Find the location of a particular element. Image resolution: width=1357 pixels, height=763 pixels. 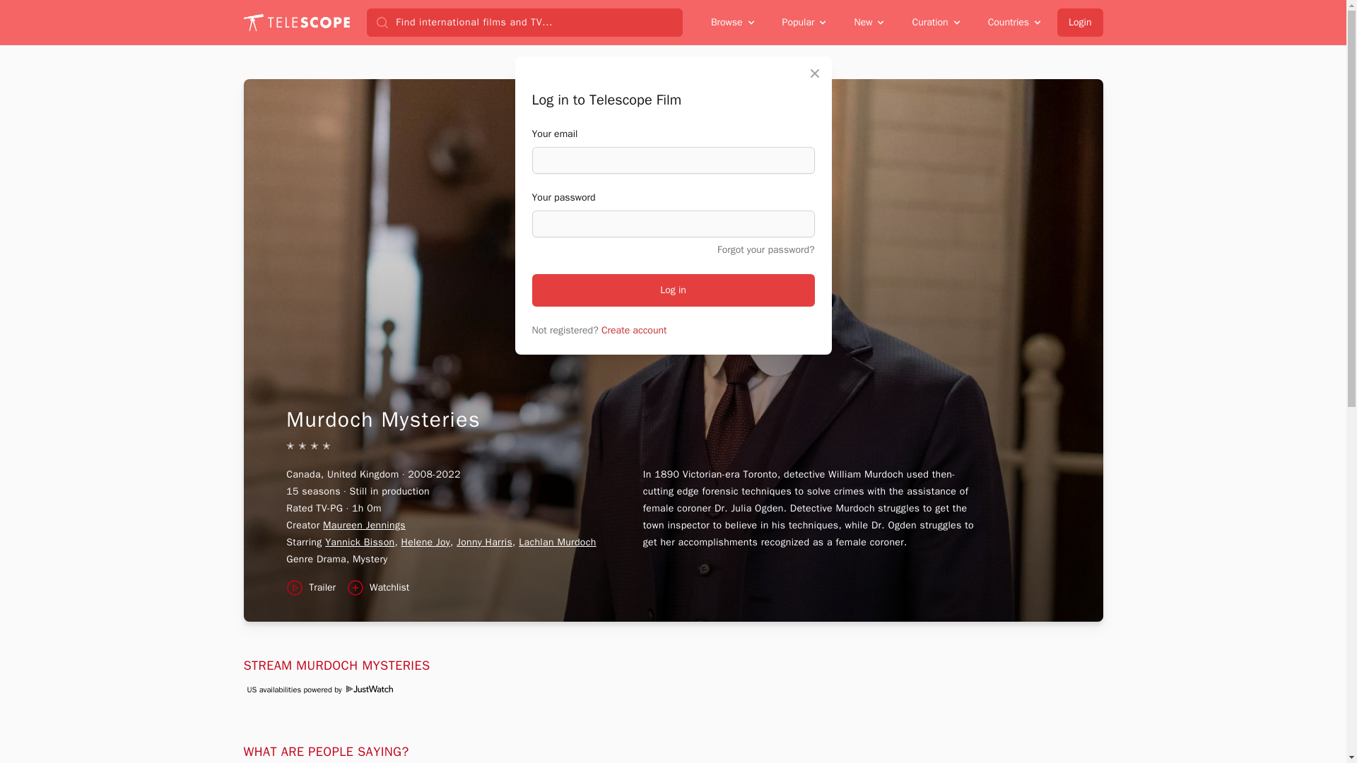

Popular is located at coordinates (805, 22).